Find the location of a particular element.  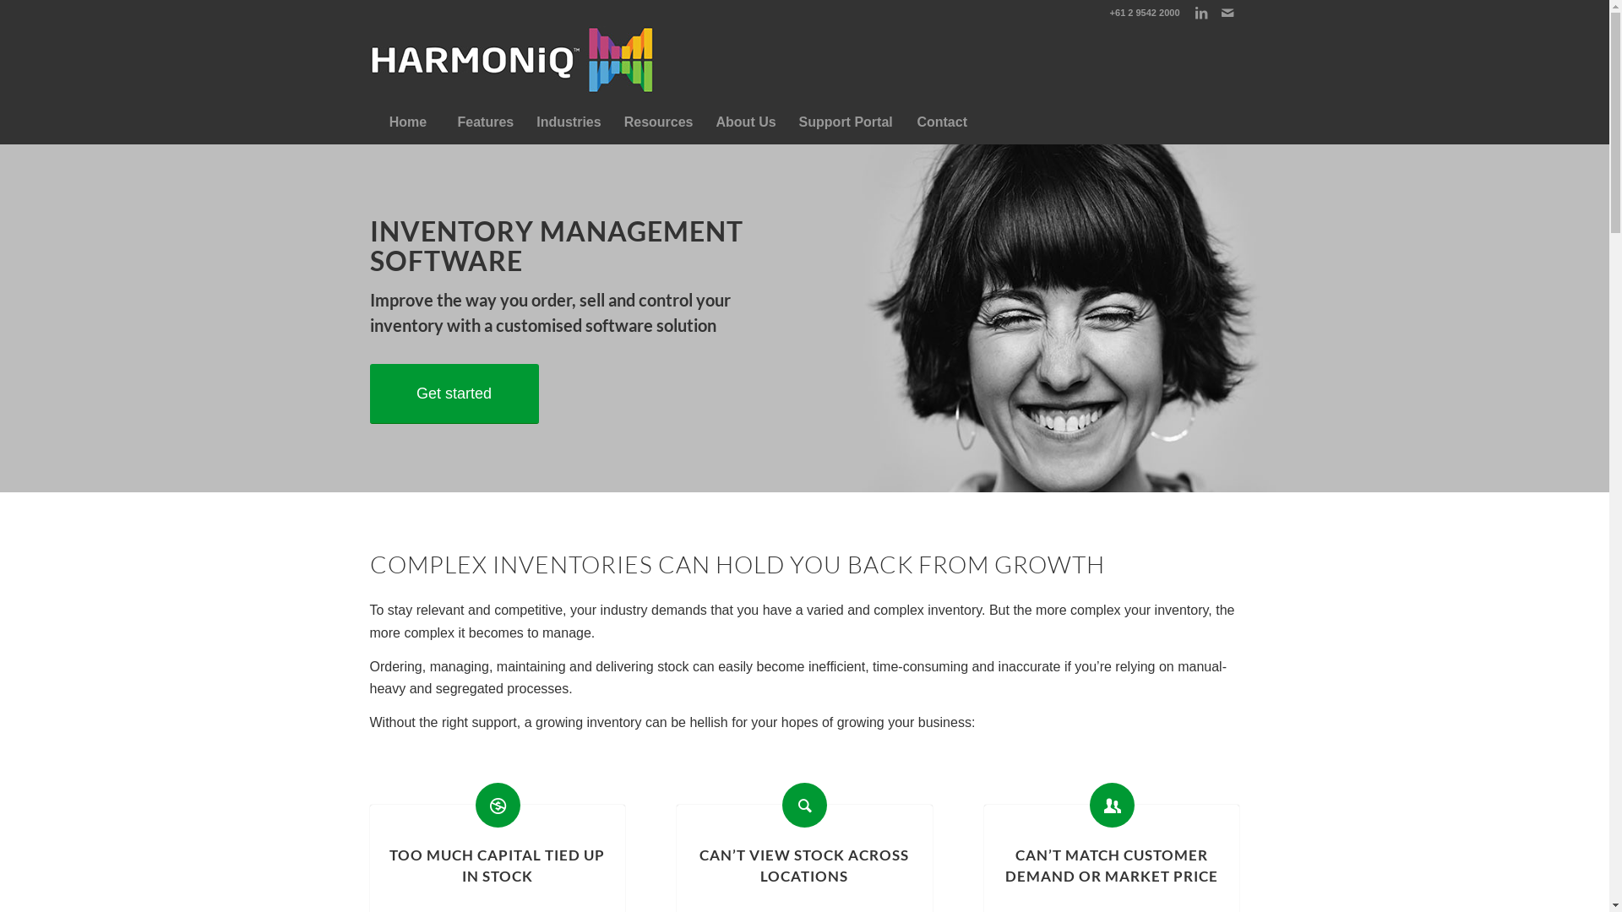

About Us is located at coordinates (746, 122).